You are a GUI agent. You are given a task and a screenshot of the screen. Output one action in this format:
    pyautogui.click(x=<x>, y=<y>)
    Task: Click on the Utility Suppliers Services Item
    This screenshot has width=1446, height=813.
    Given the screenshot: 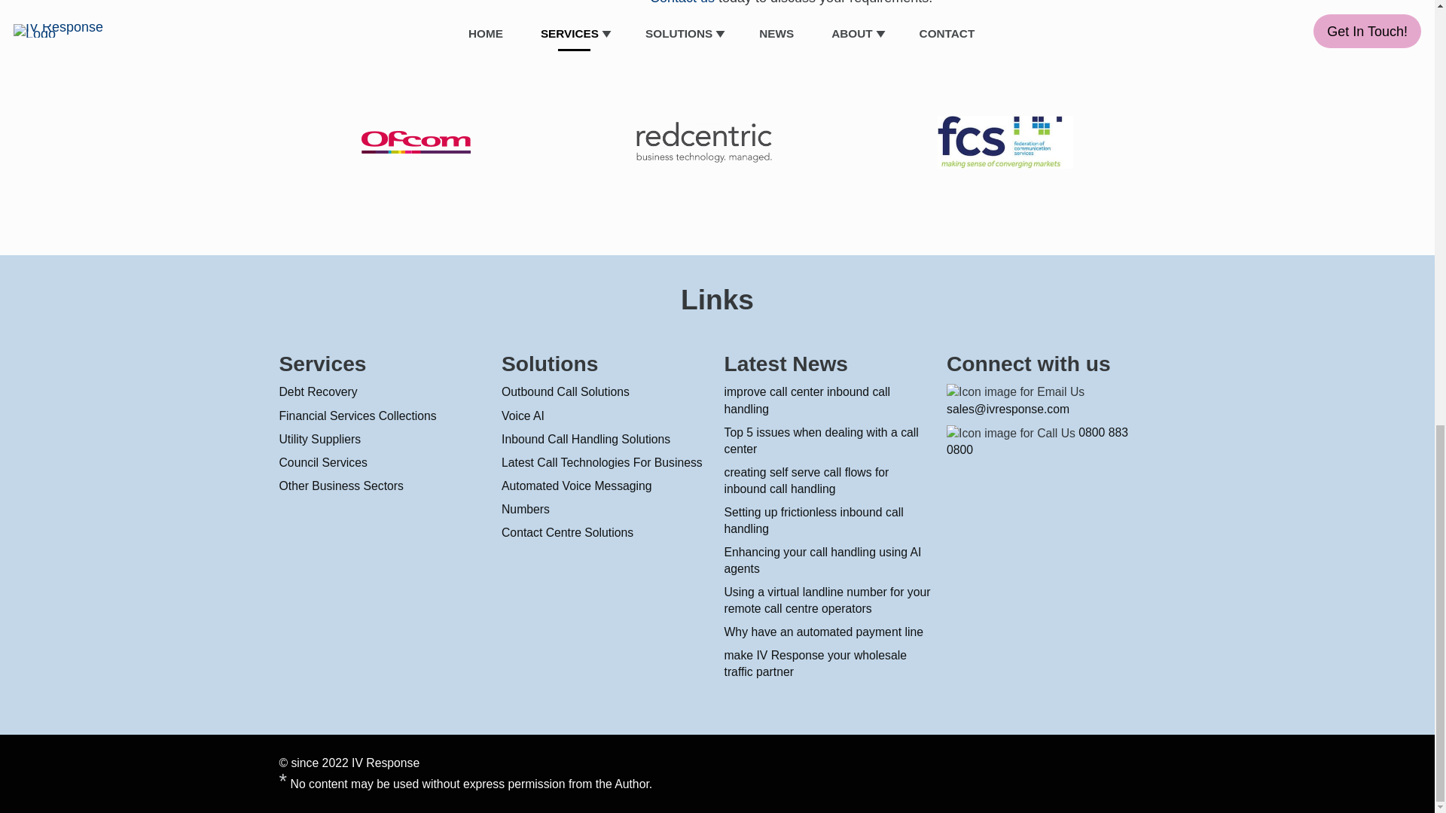 What is the action you would take?
    pyautogui.click(x=319, y=440)
    